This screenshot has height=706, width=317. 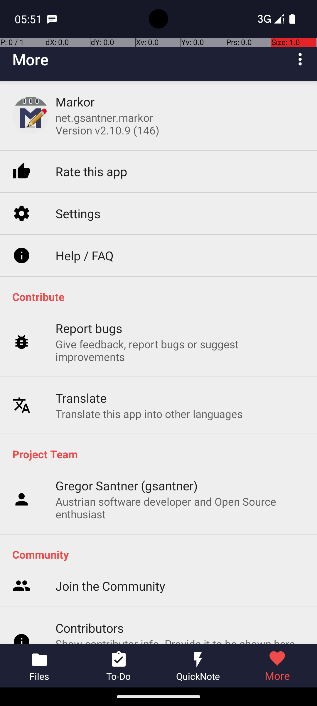 What do you see at coordinates (180, 640) in the screenshot?
I see `Show contributor info. Provide it to be shown here on an opt-in basis after contributing` at bounding box center [180, 640].